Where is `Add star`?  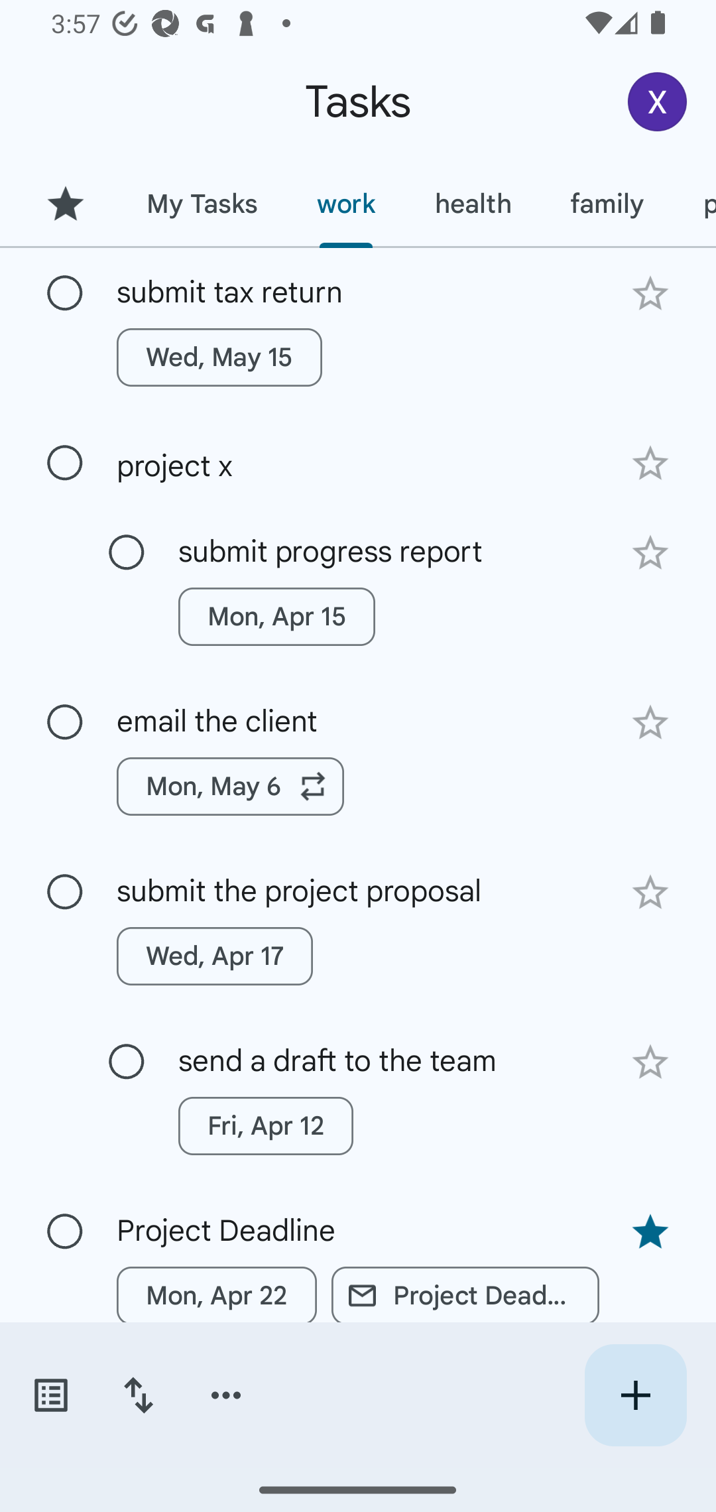 Add star is located at coordinates (650, 464).